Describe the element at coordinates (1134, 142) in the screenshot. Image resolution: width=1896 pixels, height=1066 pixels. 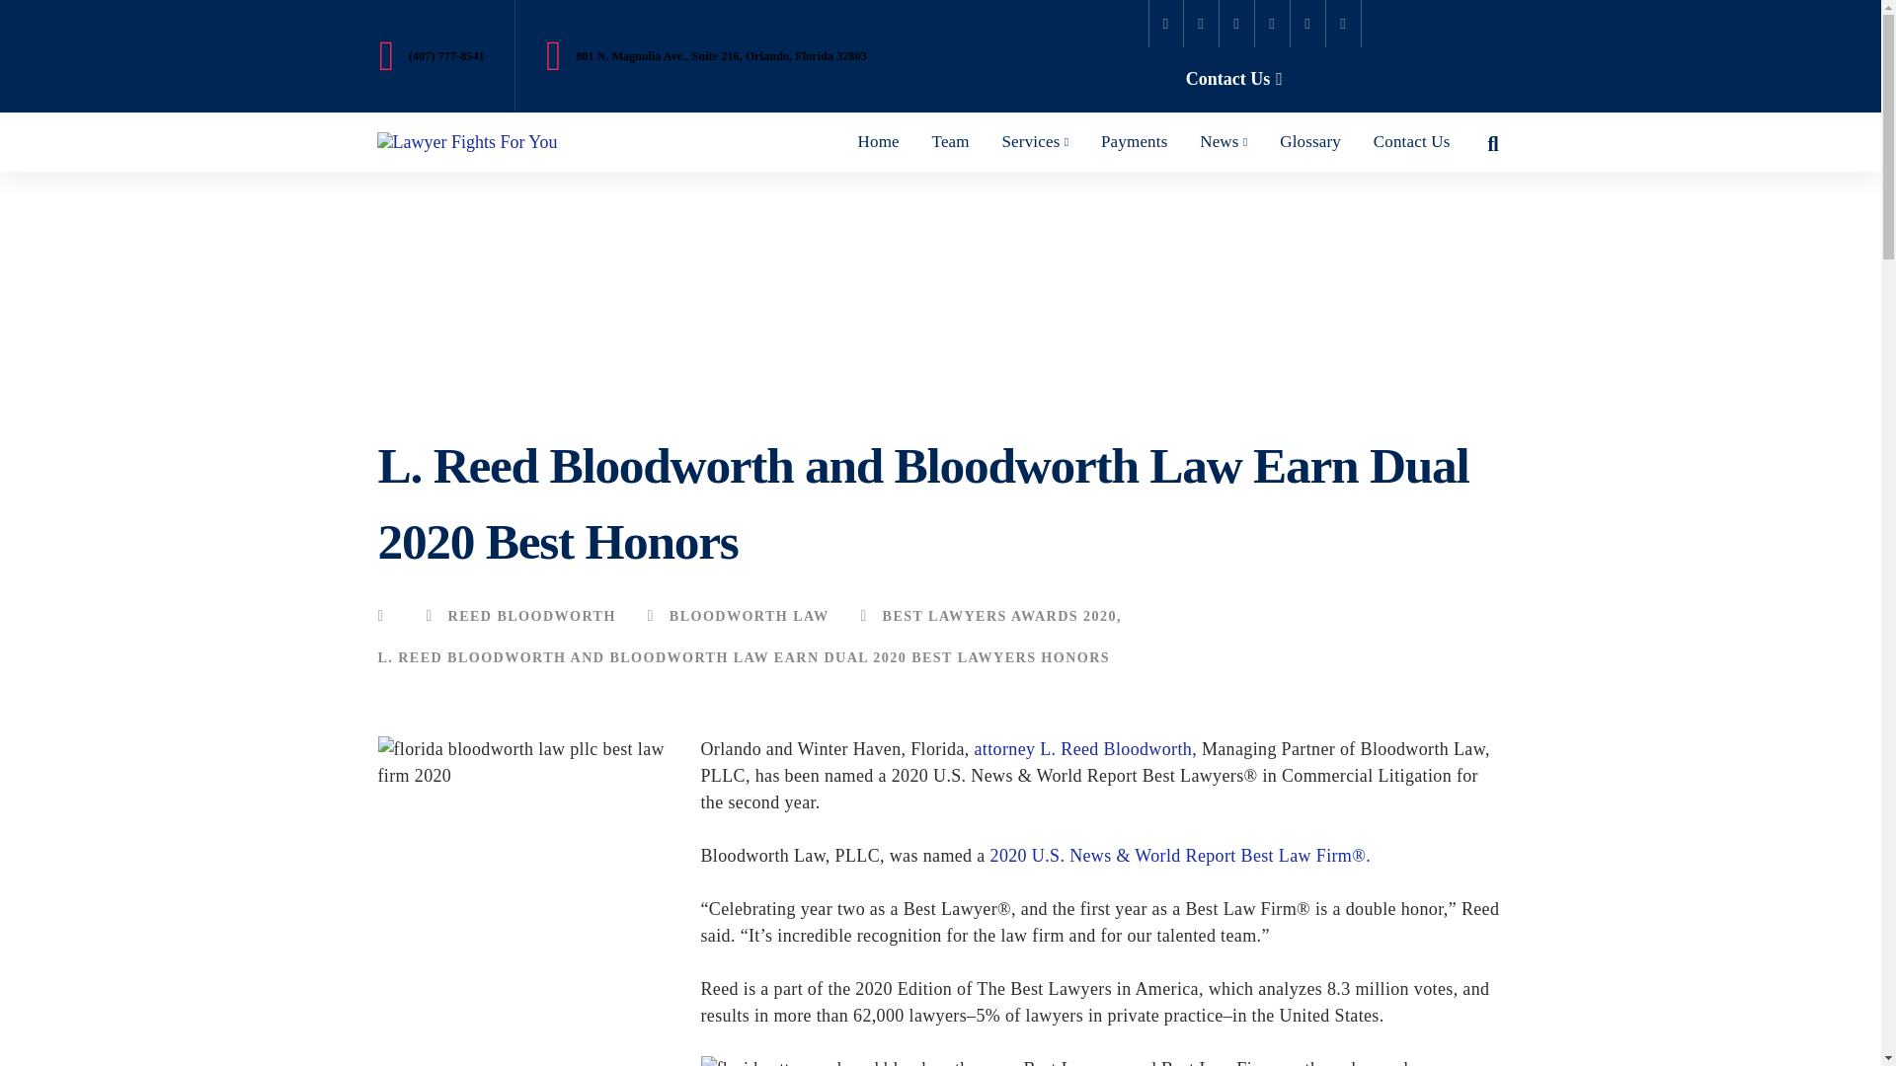
I see `Payments` at that location.